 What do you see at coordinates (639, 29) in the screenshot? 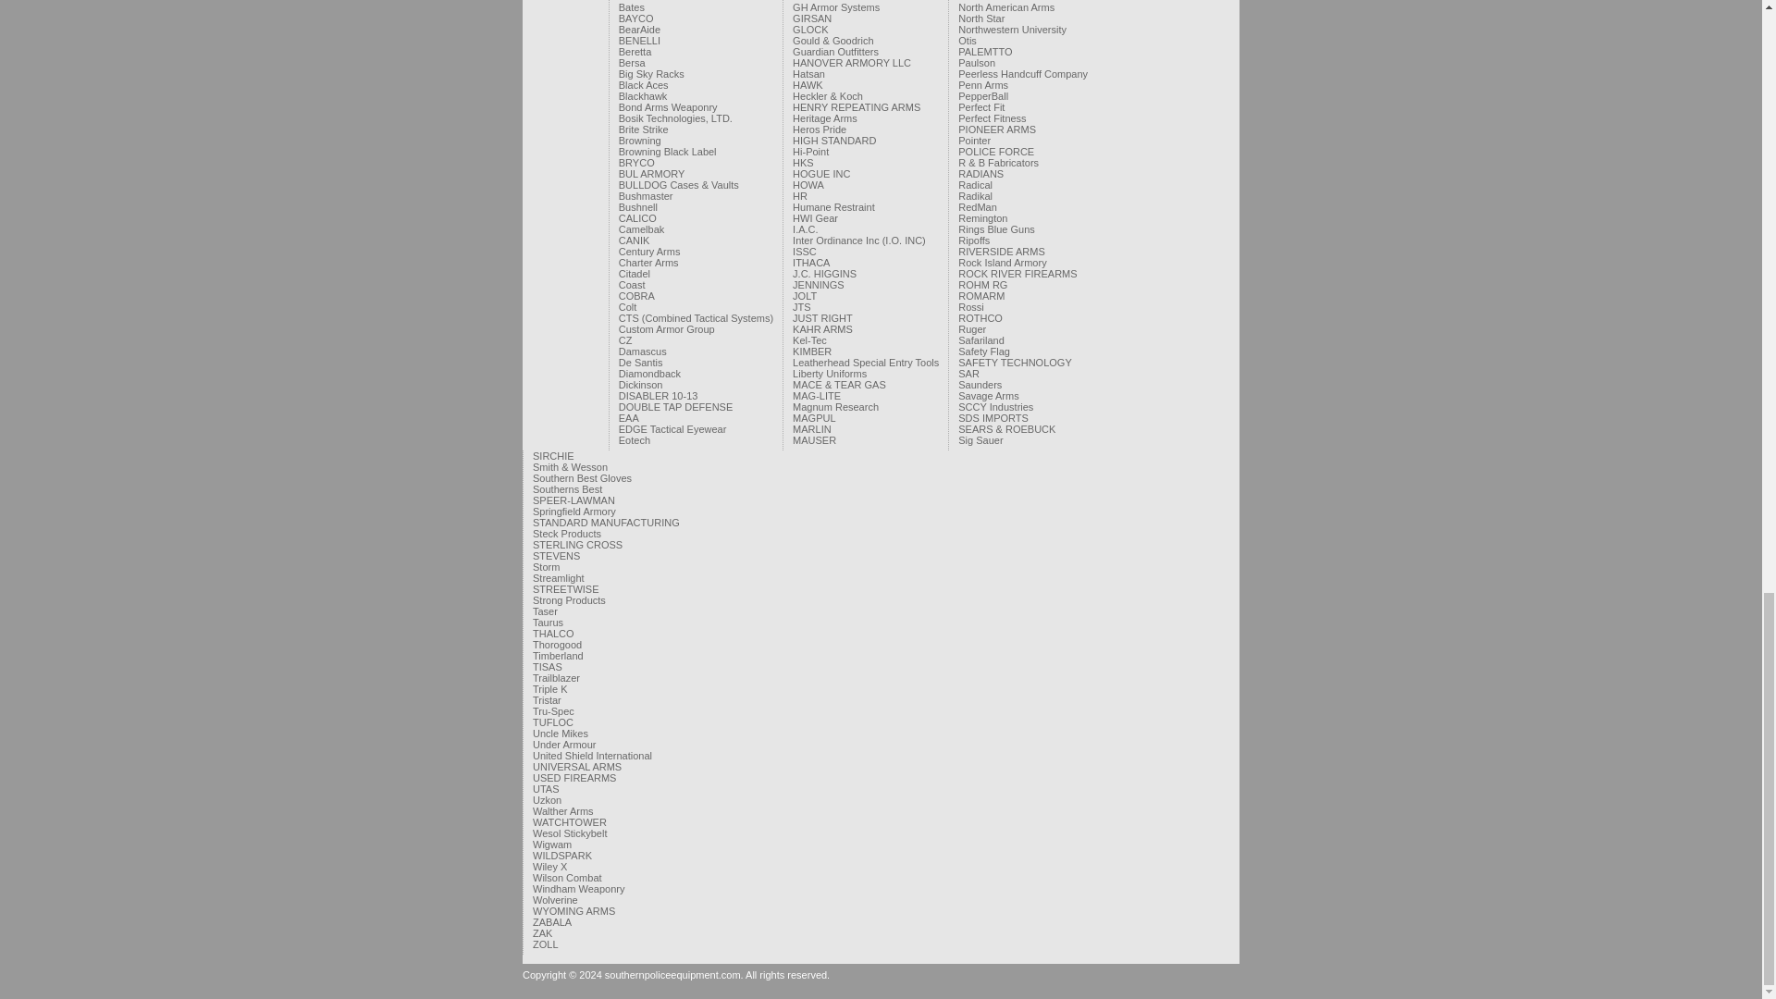
I see `BearAide` at bounding box center [639, 29].